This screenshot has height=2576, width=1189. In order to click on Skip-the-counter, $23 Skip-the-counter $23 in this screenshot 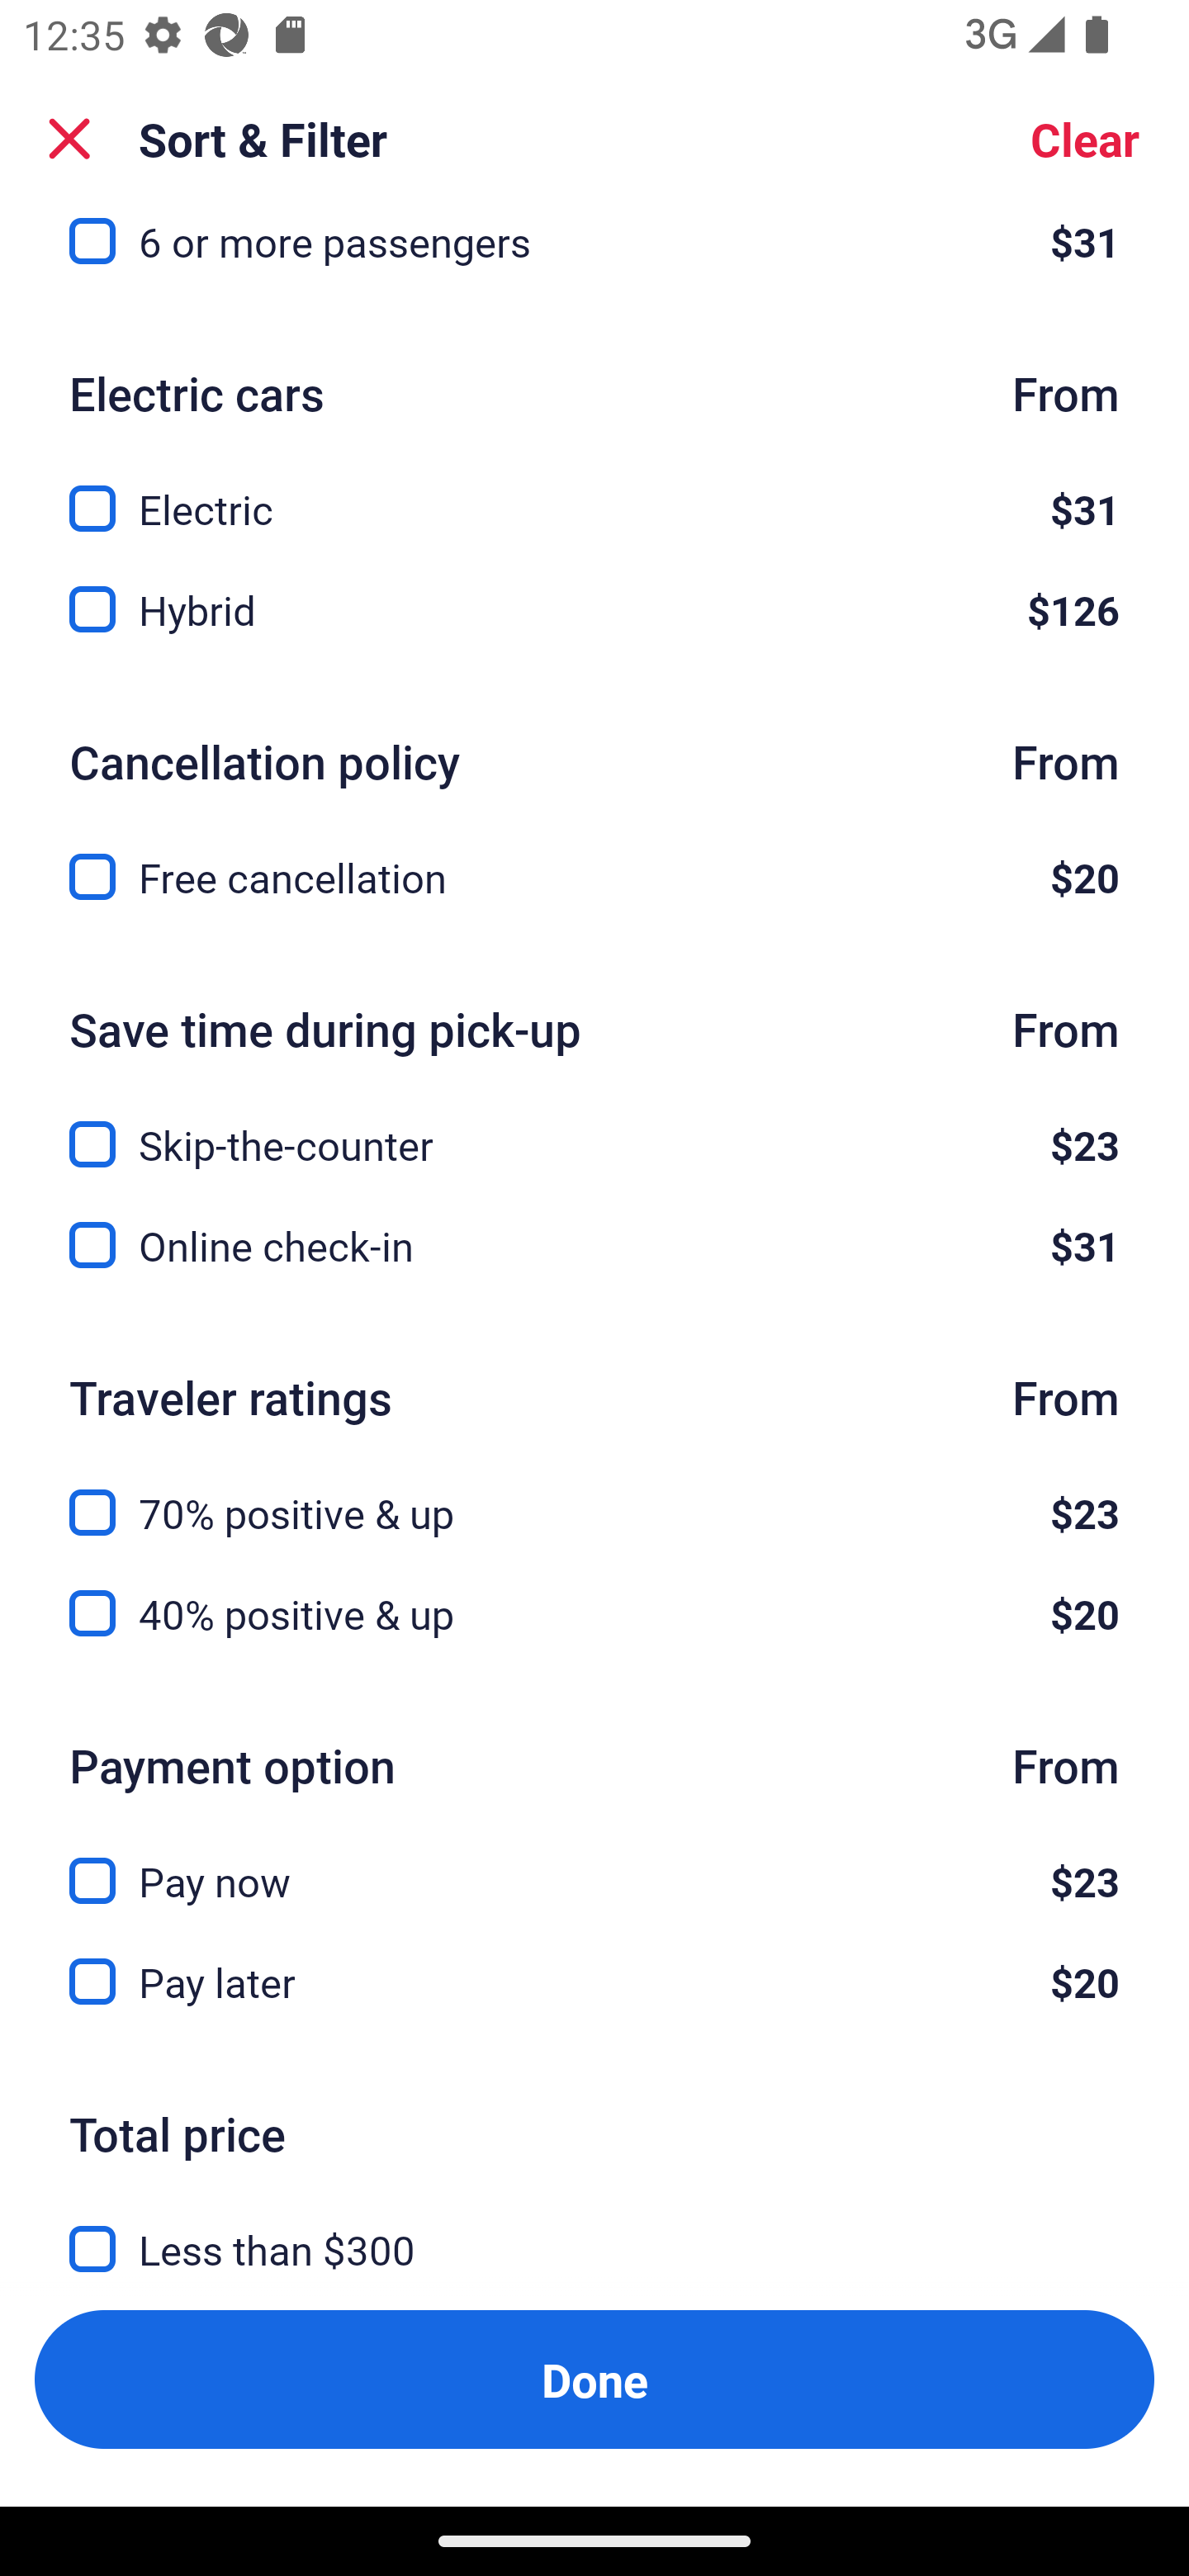, I will do `click(594, 1126)`.